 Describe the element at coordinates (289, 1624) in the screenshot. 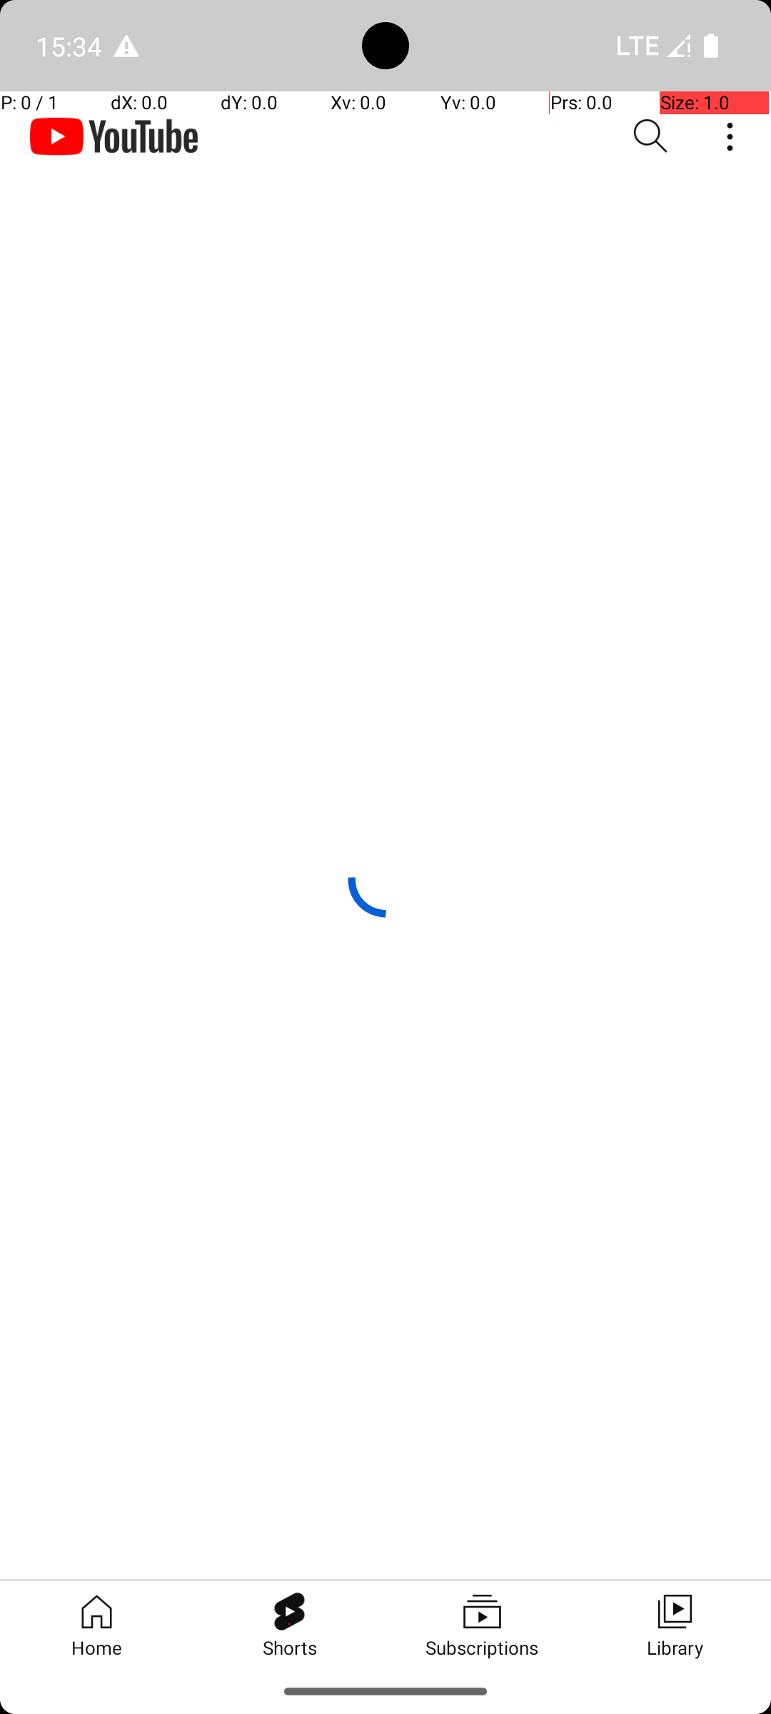

I see `Shorts` at that location.